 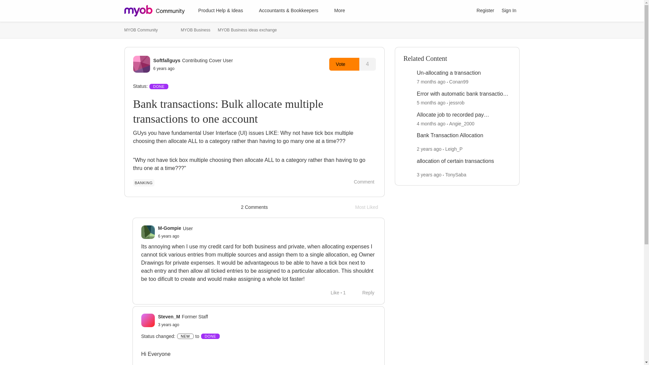 What do you see at coordinates (331, 293) in the screenshot?
I see `6 years ago` at bounding box center [331, 293].